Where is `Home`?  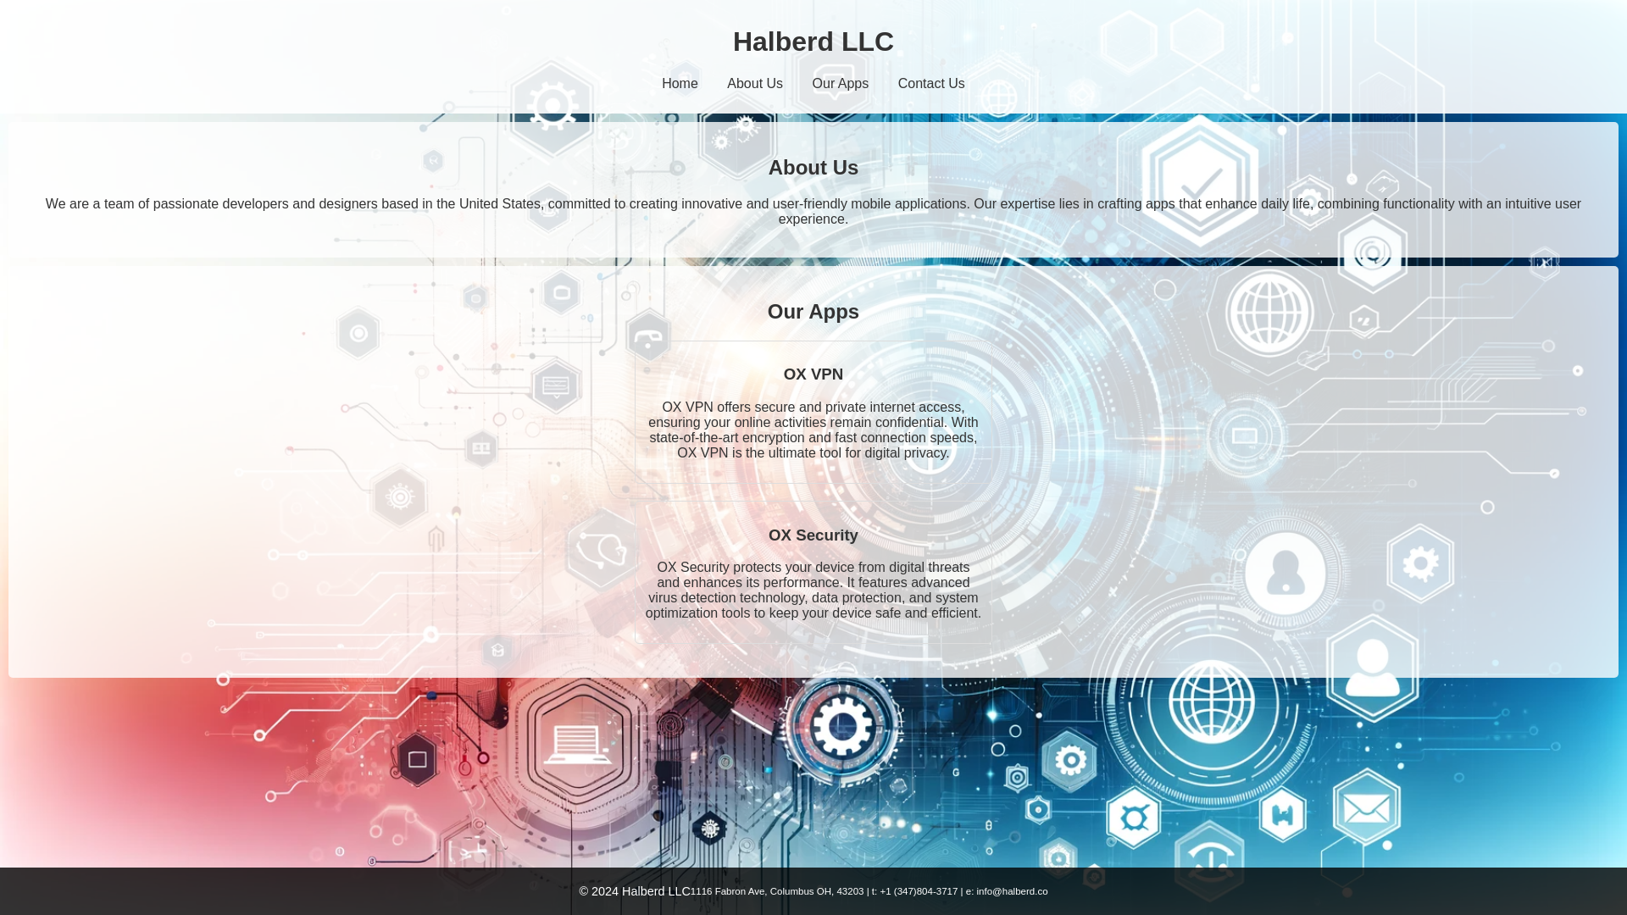
Home is located at coordinates (680, 83).